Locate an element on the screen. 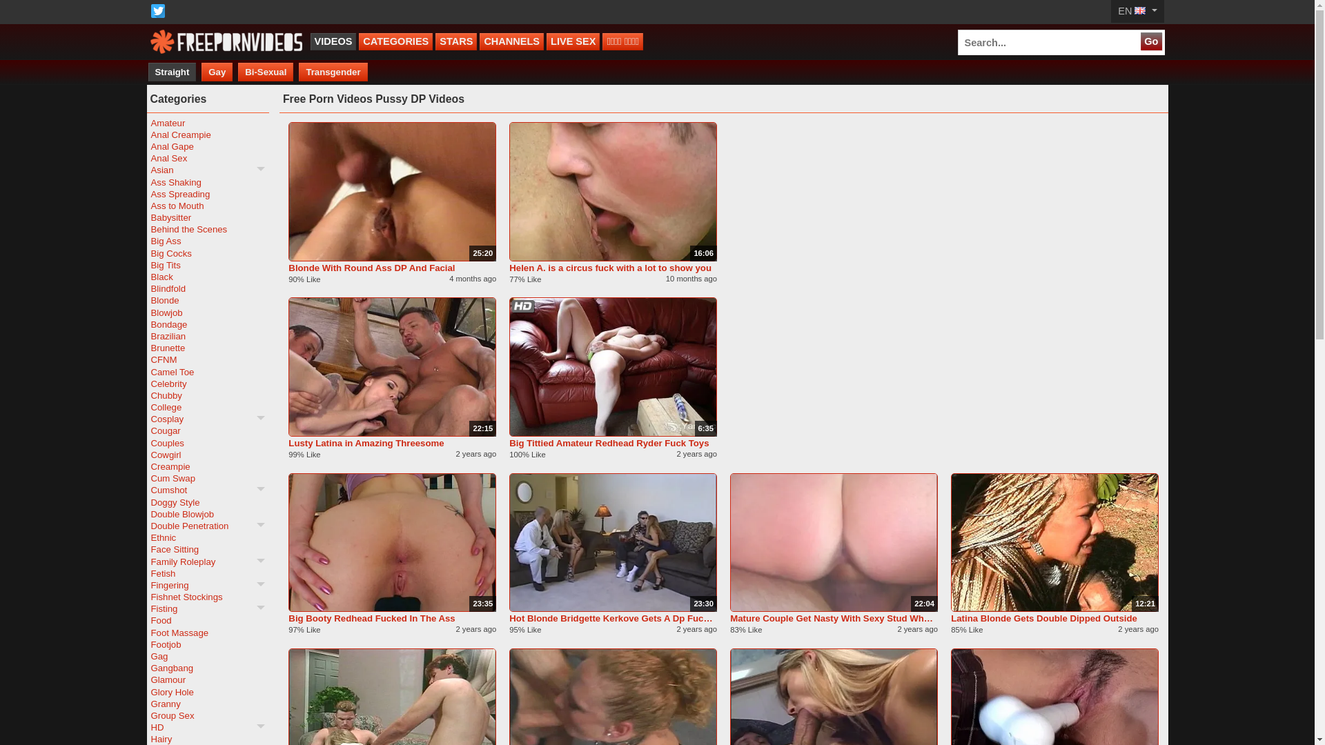 This screenshot has width=1325, height=745. Doggy Style is located at coordinates (208, 502).